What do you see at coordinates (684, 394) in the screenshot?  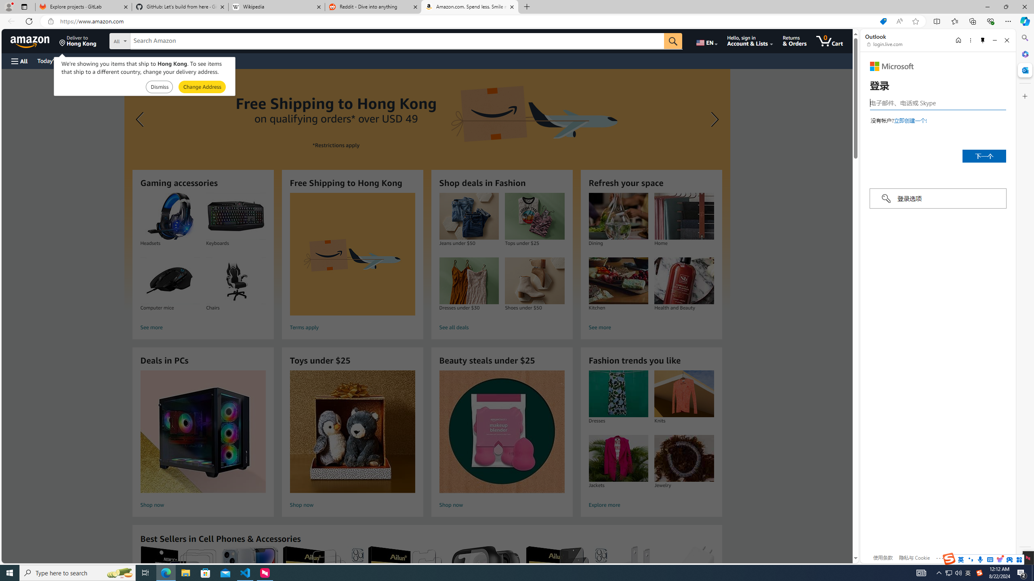 I see `Knits` at bounding box center [684, 394].